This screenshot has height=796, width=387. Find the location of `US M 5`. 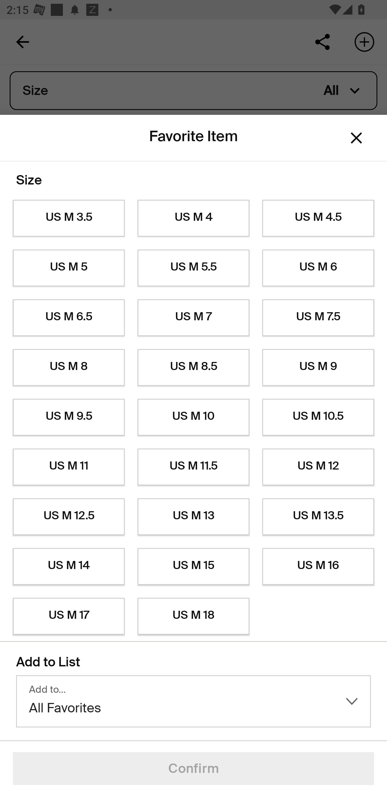

US M 5 is located at coordinates (69, 268).